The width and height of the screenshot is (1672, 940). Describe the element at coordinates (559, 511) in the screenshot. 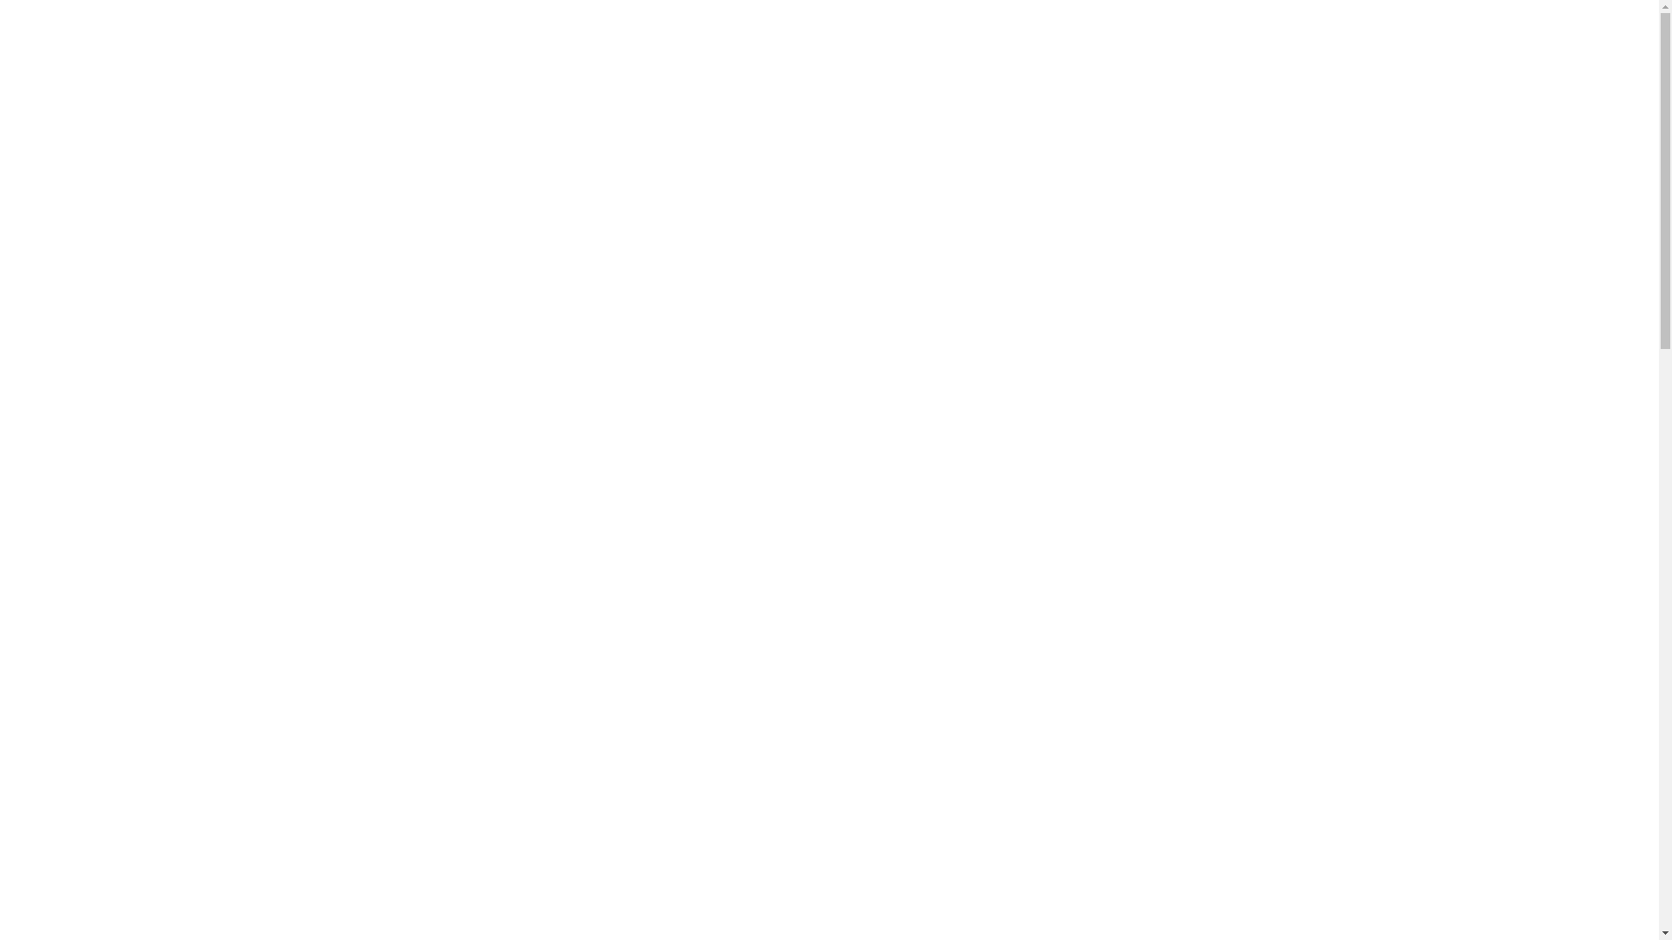

I see `Dream Suits` at that location.